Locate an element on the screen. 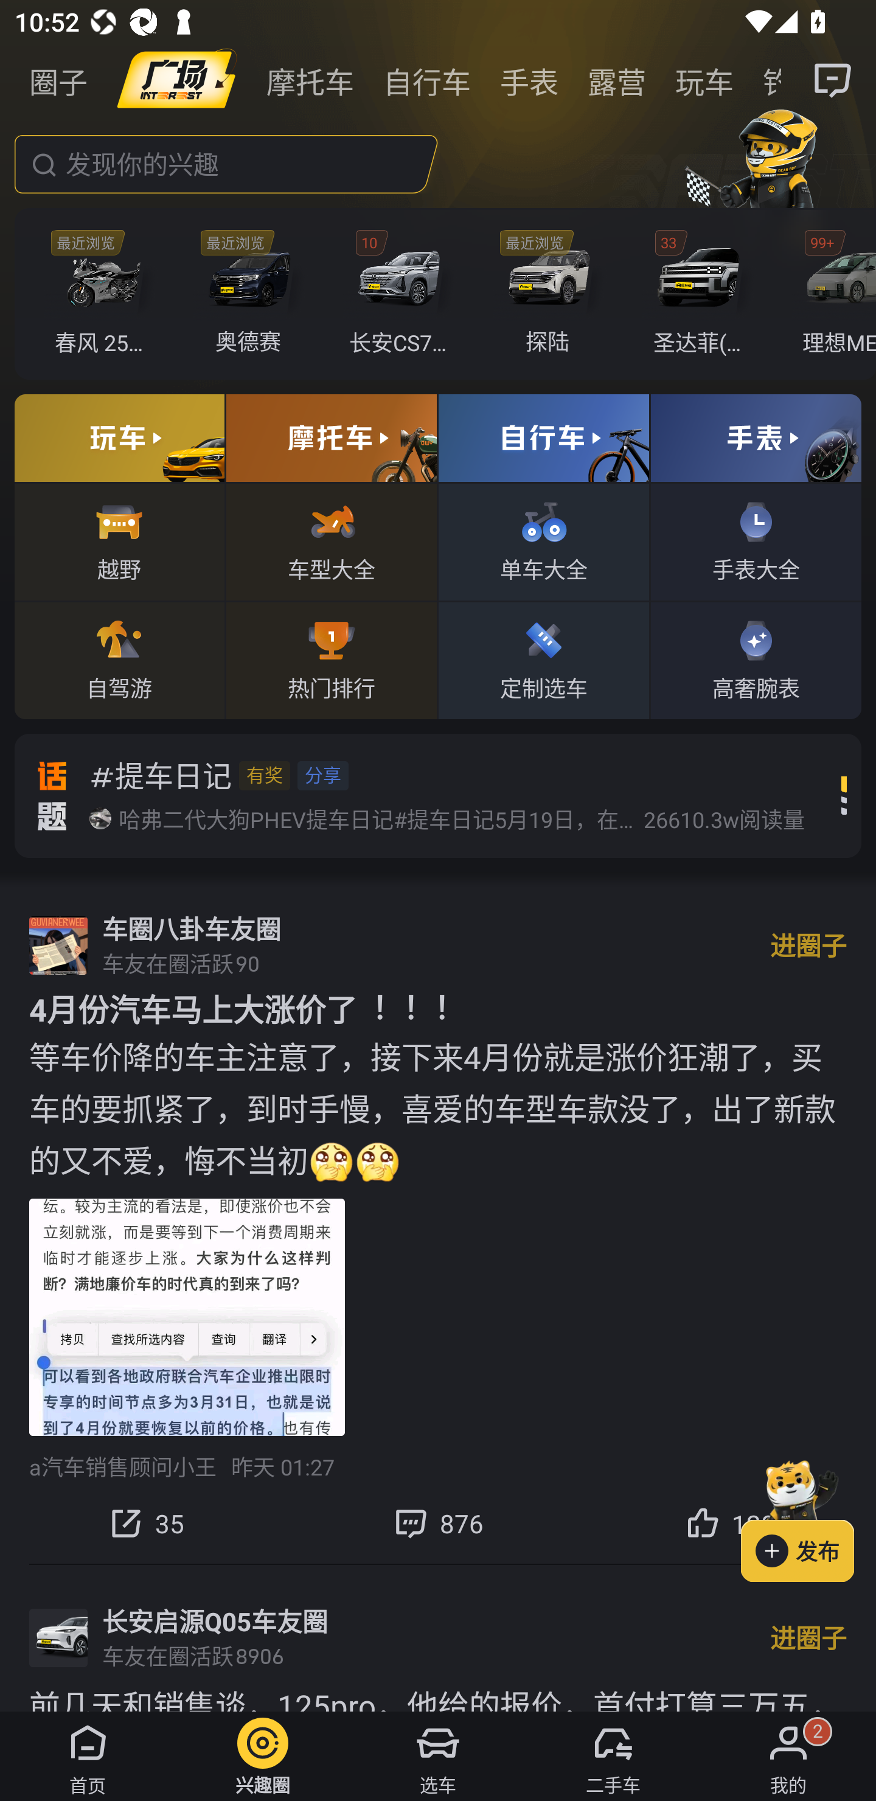   首页 is located at coordinates (88, 1756).